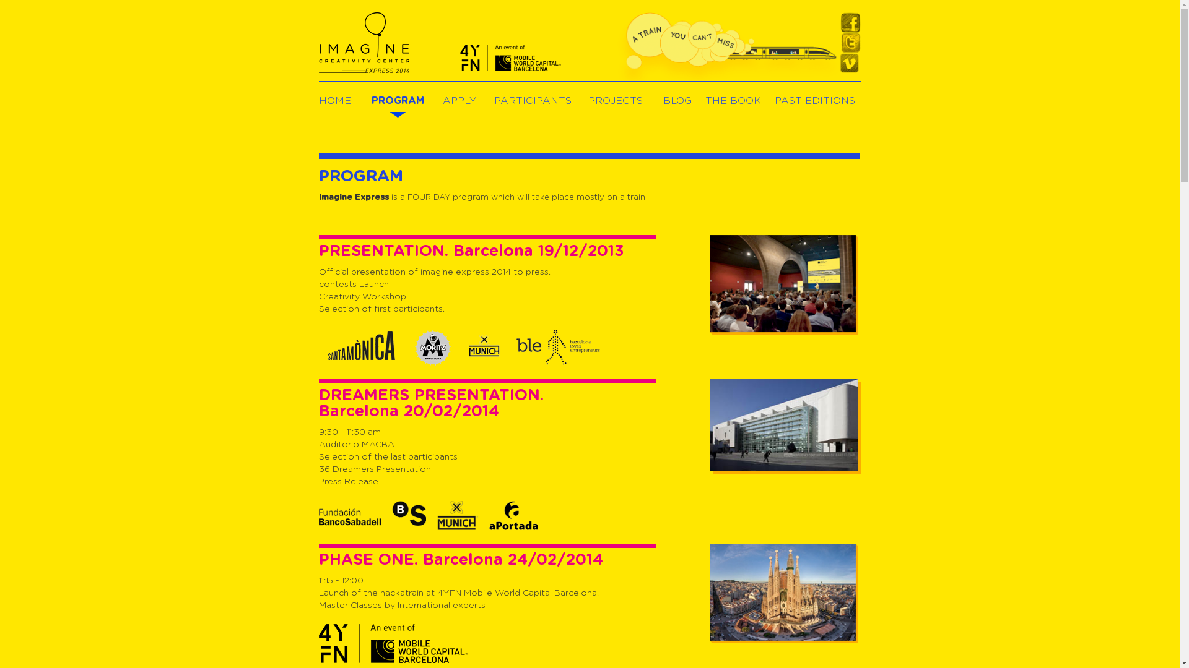 Image resolution: width=1189 pixels, height=668 pixels. I want to click on PAST EDITIONS, so click(815, 101).